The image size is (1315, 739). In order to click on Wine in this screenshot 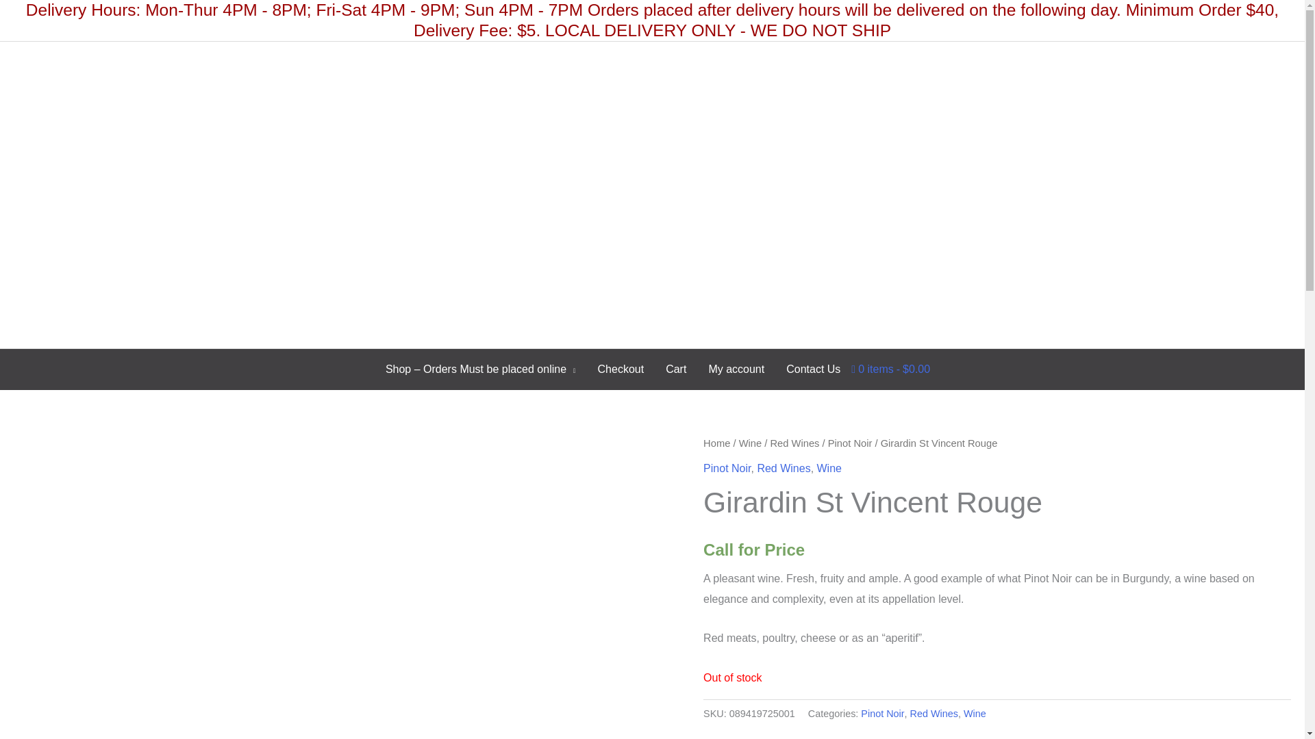, I will do `click(751, 443)`.